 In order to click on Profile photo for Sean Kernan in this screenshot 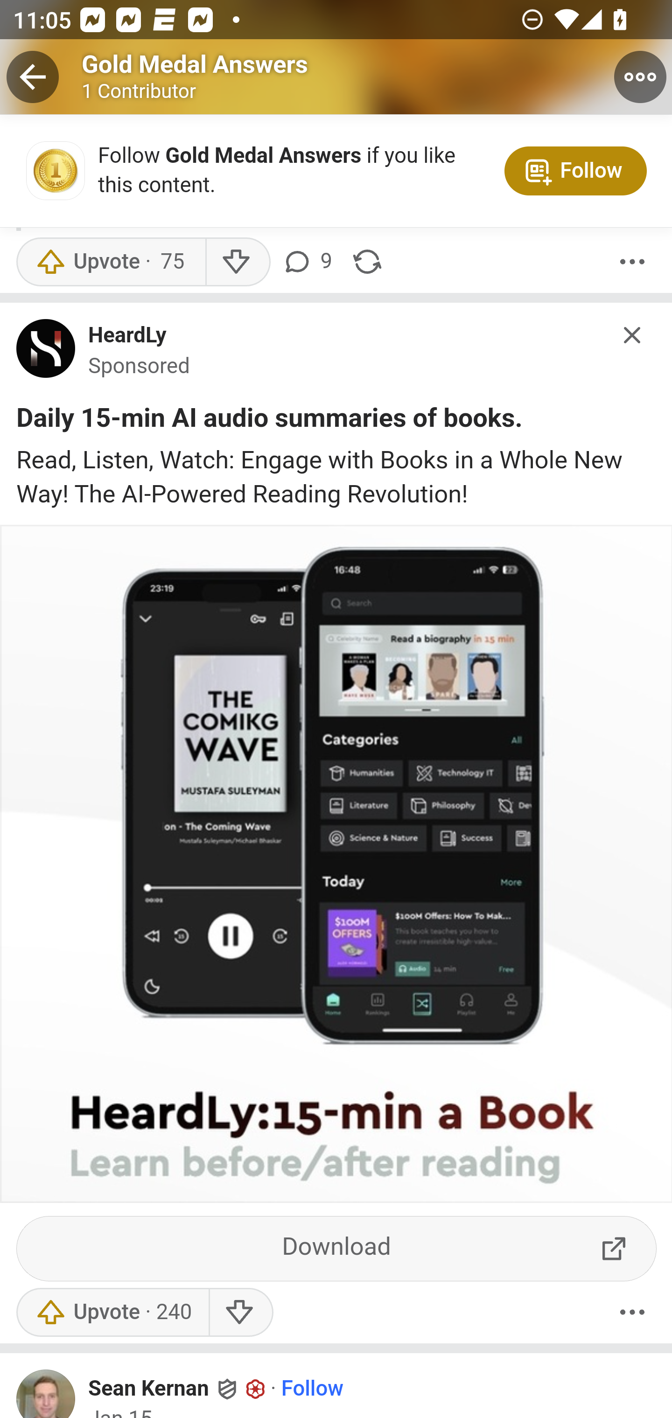, I will do `click(46, 1394)`.